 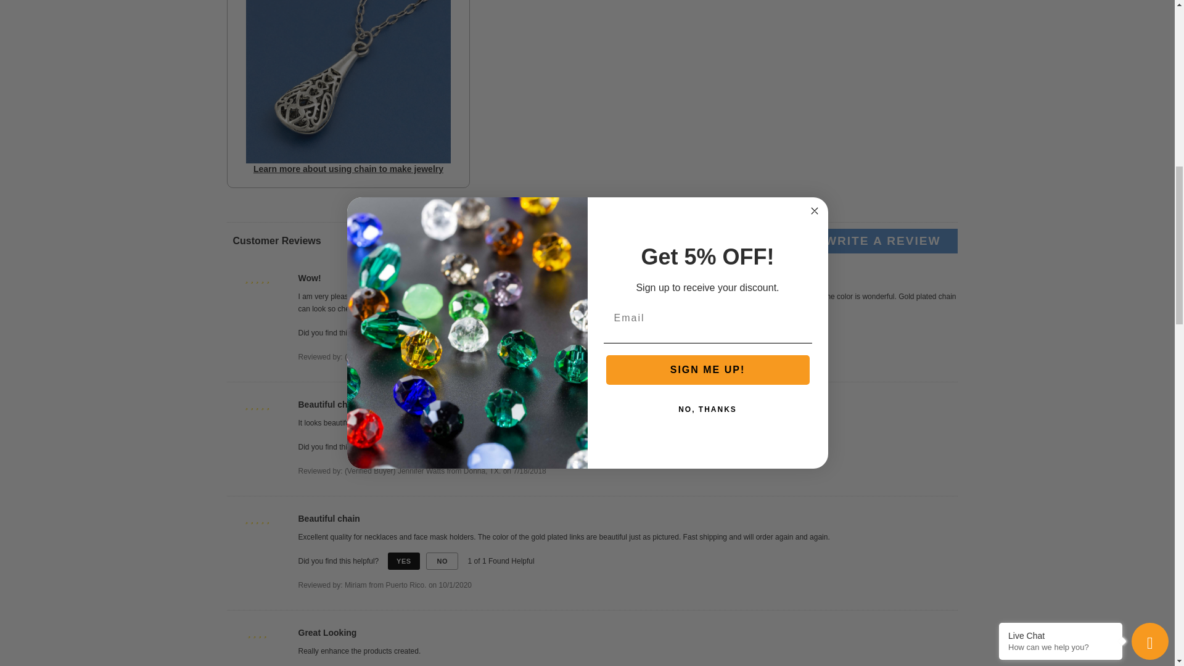 I want to click on No, so click(x=442, y=561).